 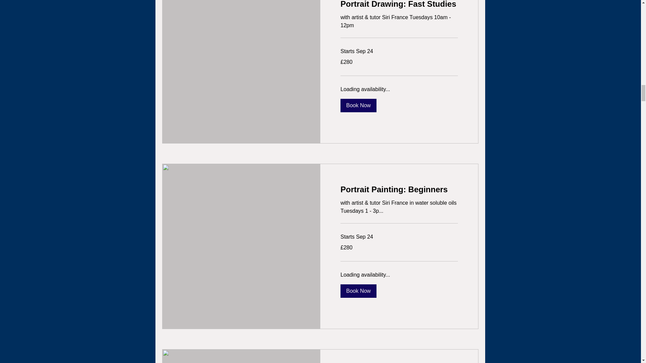 I want to click on Book Now, so click(x=358, y=105).